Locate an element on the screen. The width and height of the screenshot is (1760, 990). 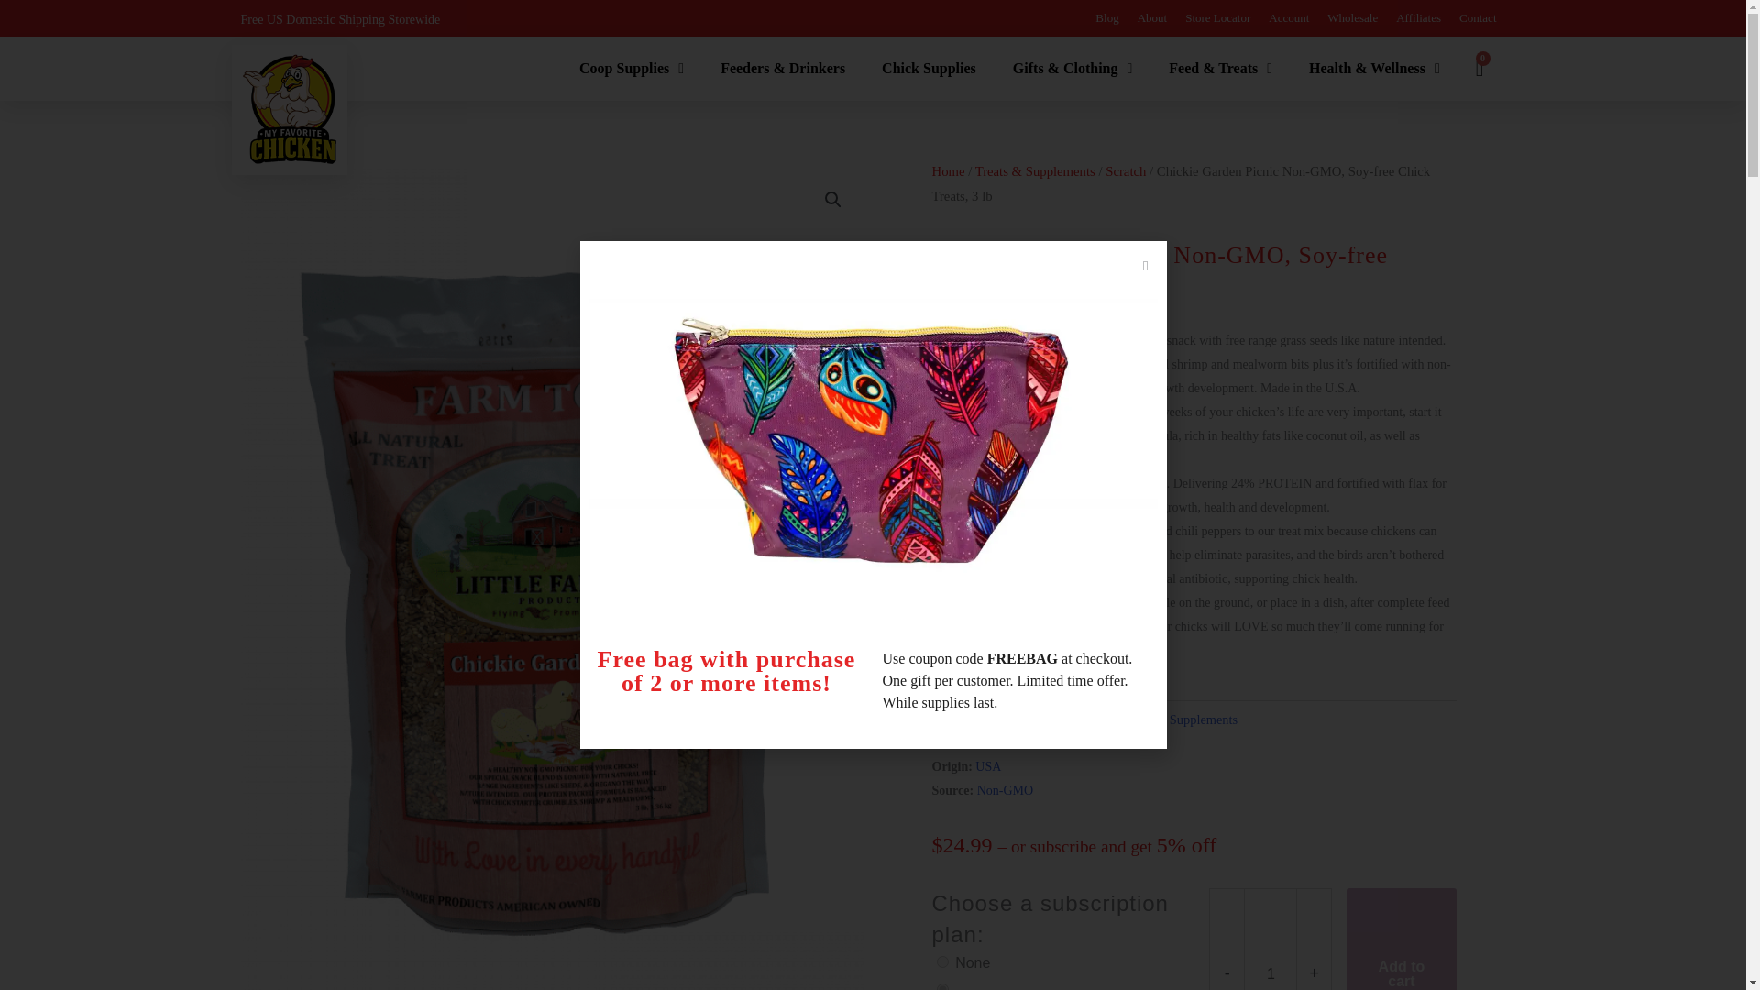
Contact is located at coordinates (1478, 18).